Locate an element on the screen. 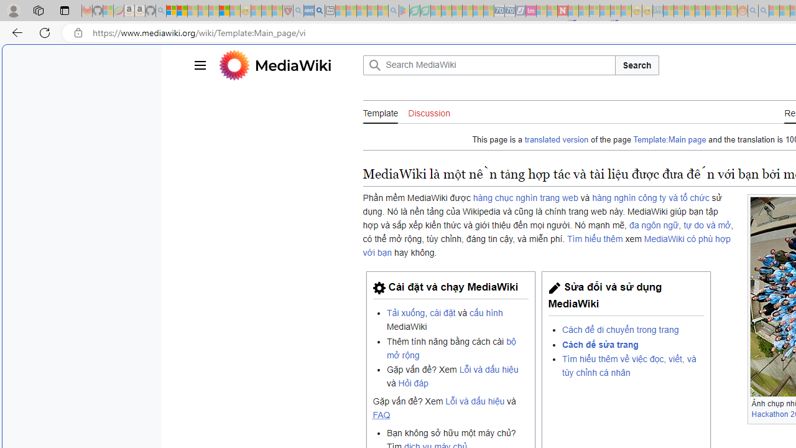 Image resolution: width=796 pixels, height=448 pixels. Template is located at coordinates (381, 113).